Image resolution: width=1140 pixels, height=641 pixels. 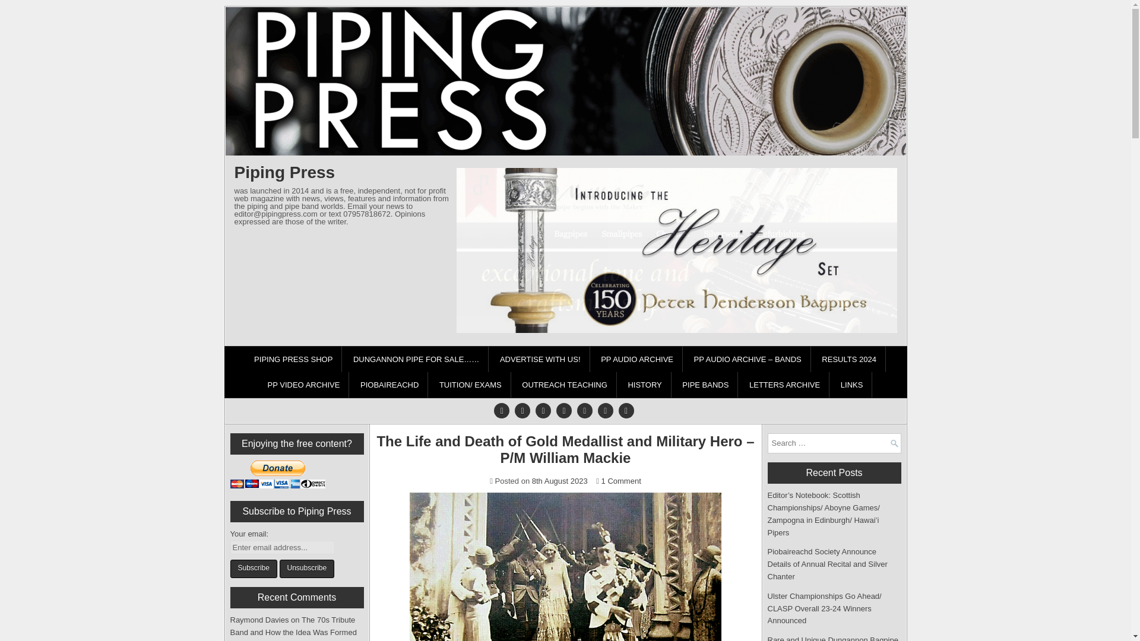 I want to click on Subscribe, so click(x=253, y=569).